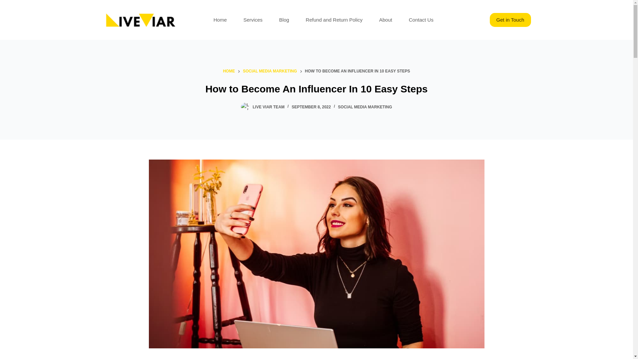 Image resolution: width=638 pixels, height=359 pixels. What do you see at coordinates (510, 20) in the screenshot?
I see `Get in Touch` at bounding box center [510, 20].